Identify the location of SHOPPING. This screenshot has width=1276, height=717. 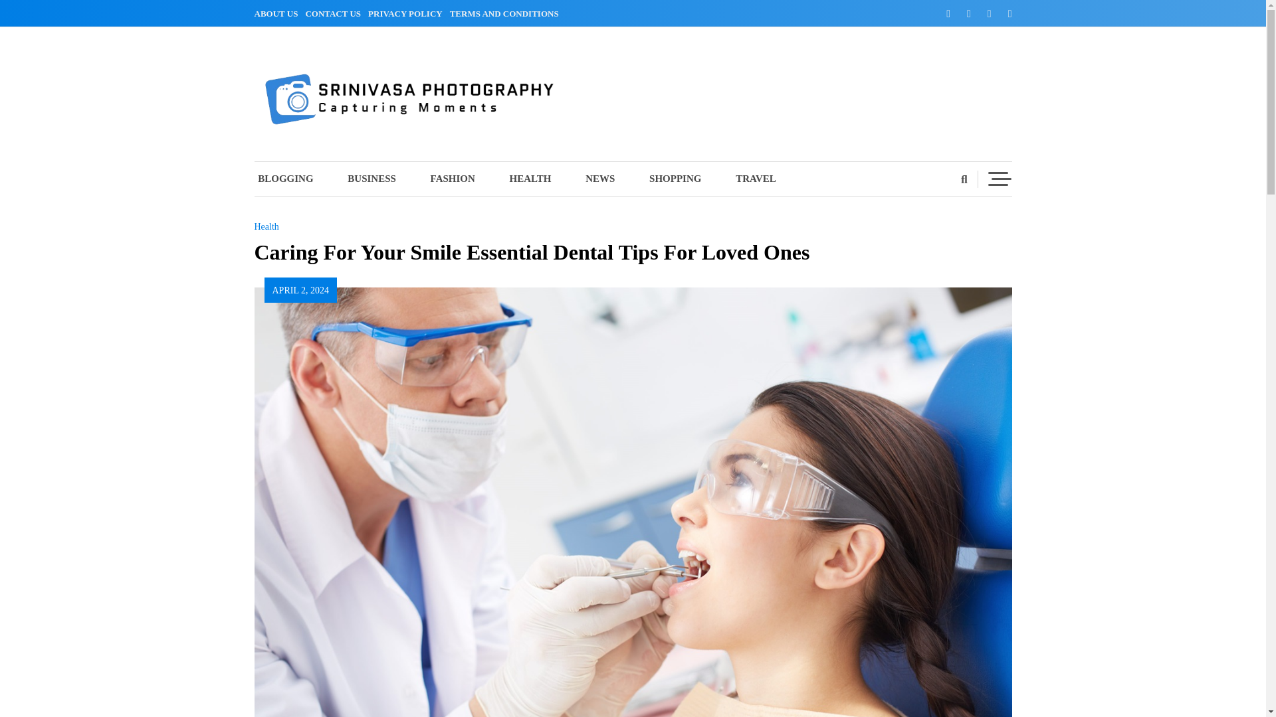
(675, 179).